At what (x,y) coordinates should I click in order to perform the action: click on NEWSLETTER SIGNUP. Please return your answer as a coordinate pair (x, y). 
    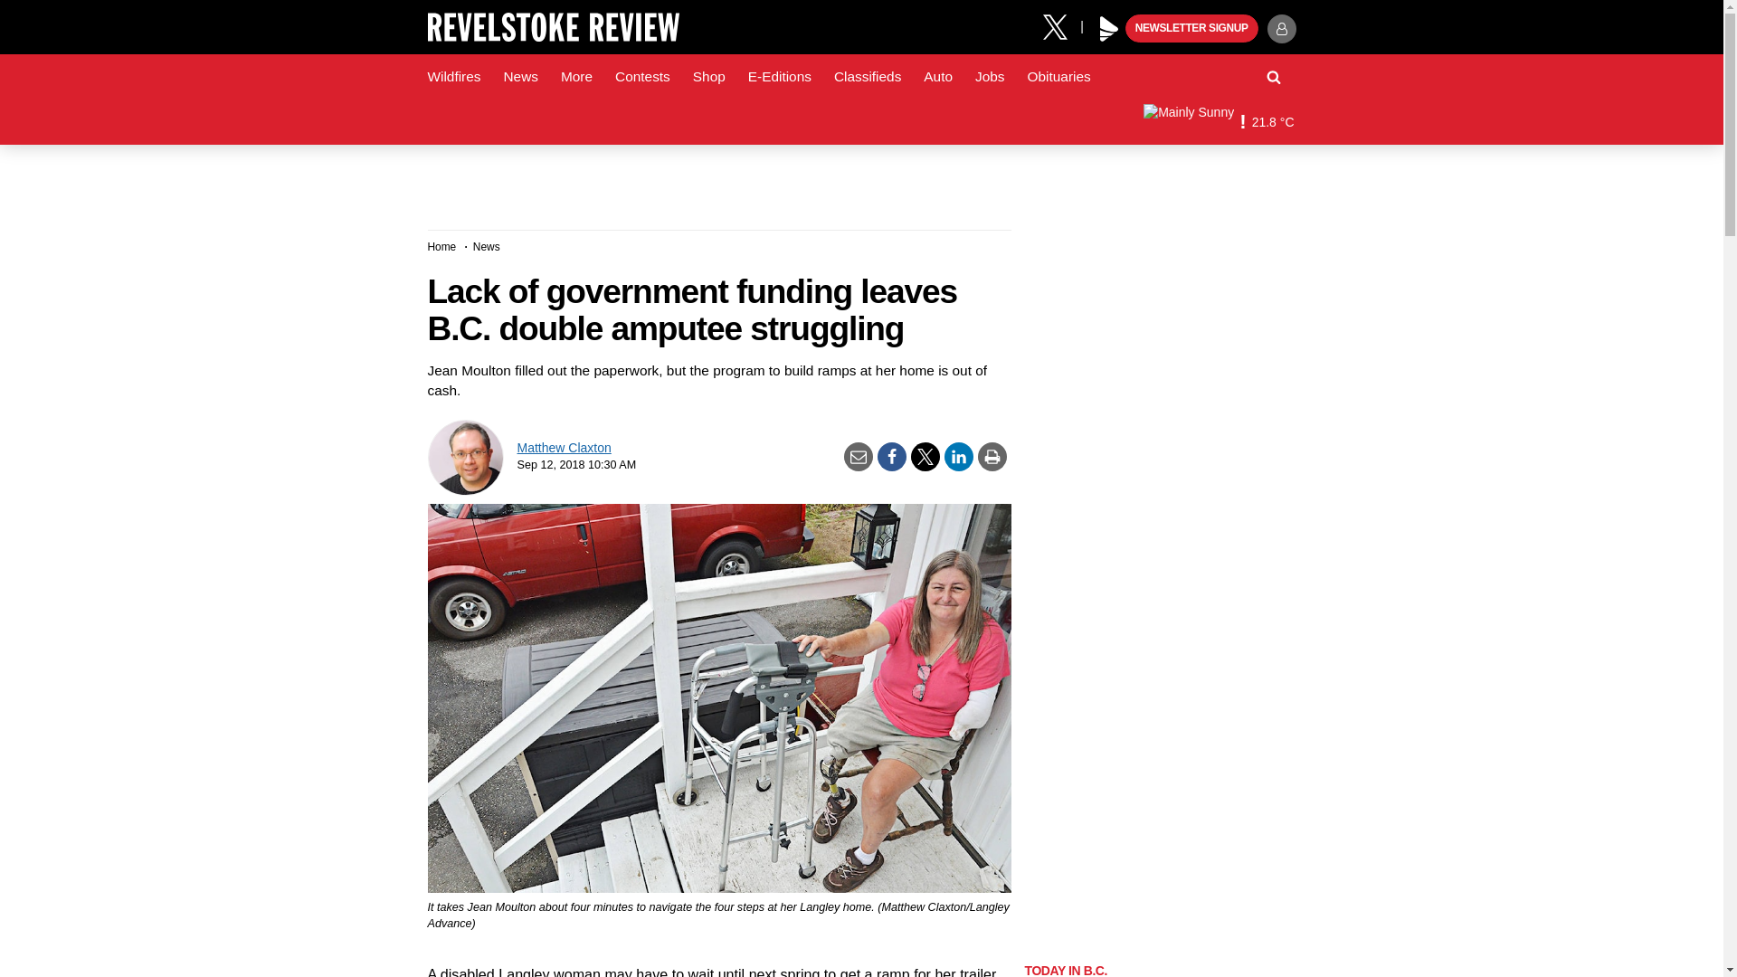
    Looking at the image, I should click on (1191, 29).